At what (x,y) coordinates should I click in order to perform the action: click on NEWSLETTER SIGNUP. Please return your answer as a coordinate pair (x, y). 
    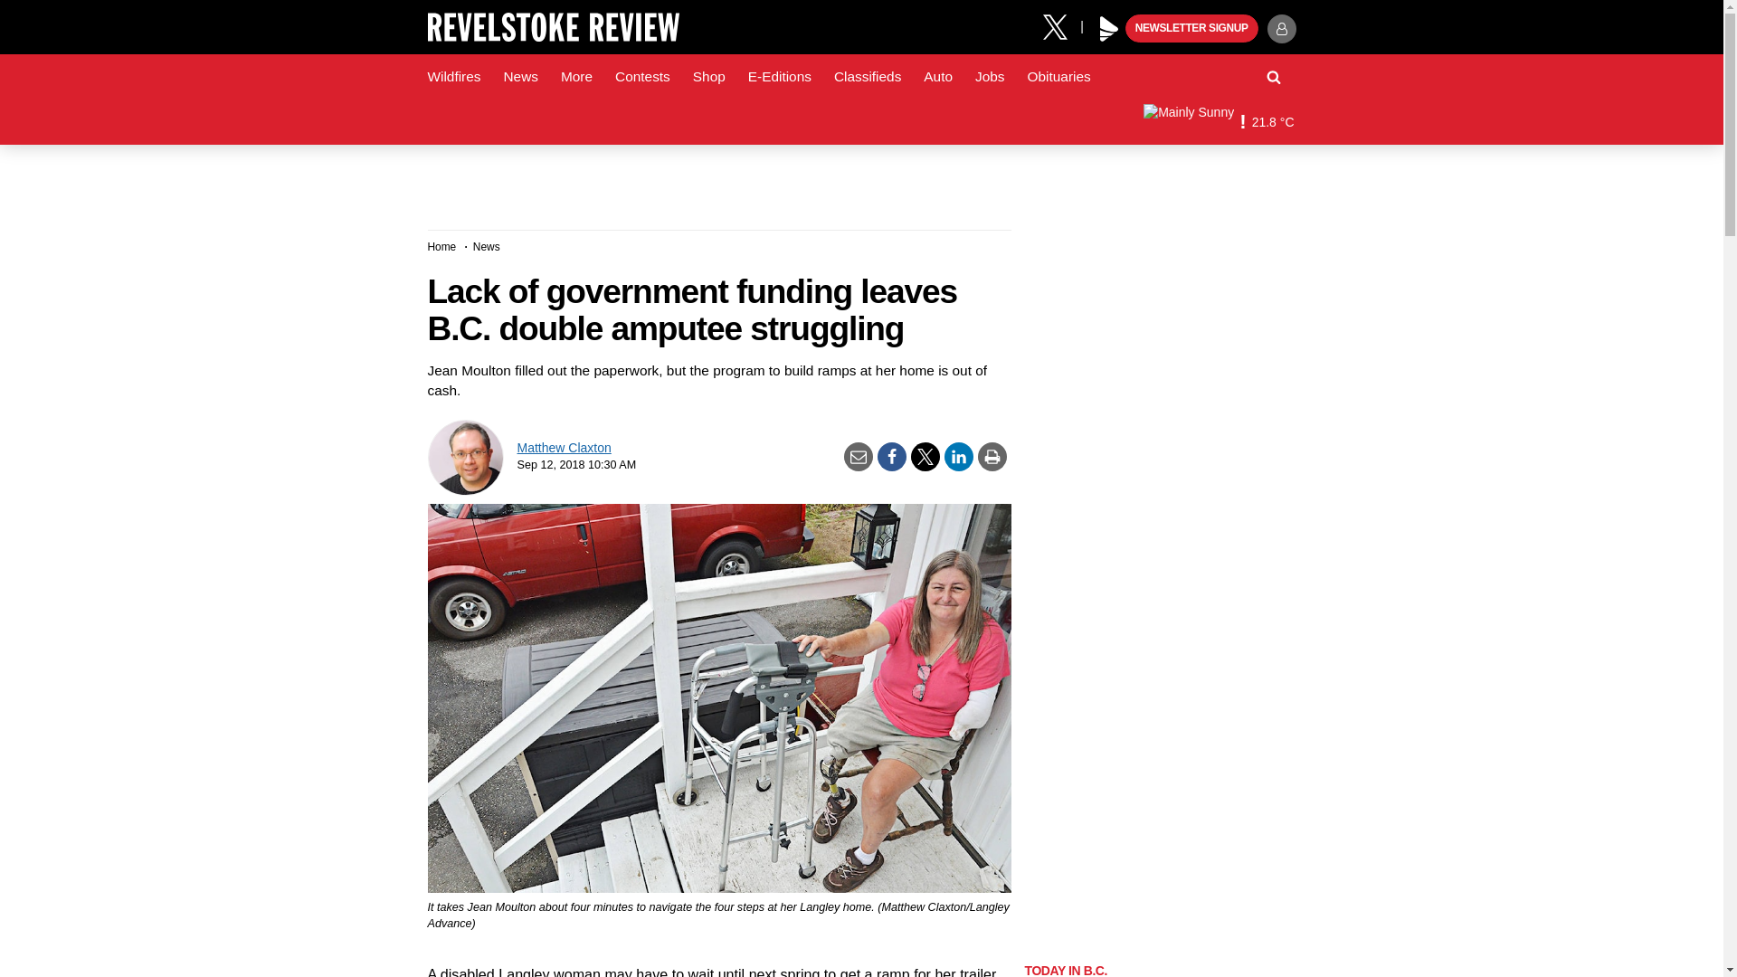
    Looking at the image, I should click on (1191, 29).